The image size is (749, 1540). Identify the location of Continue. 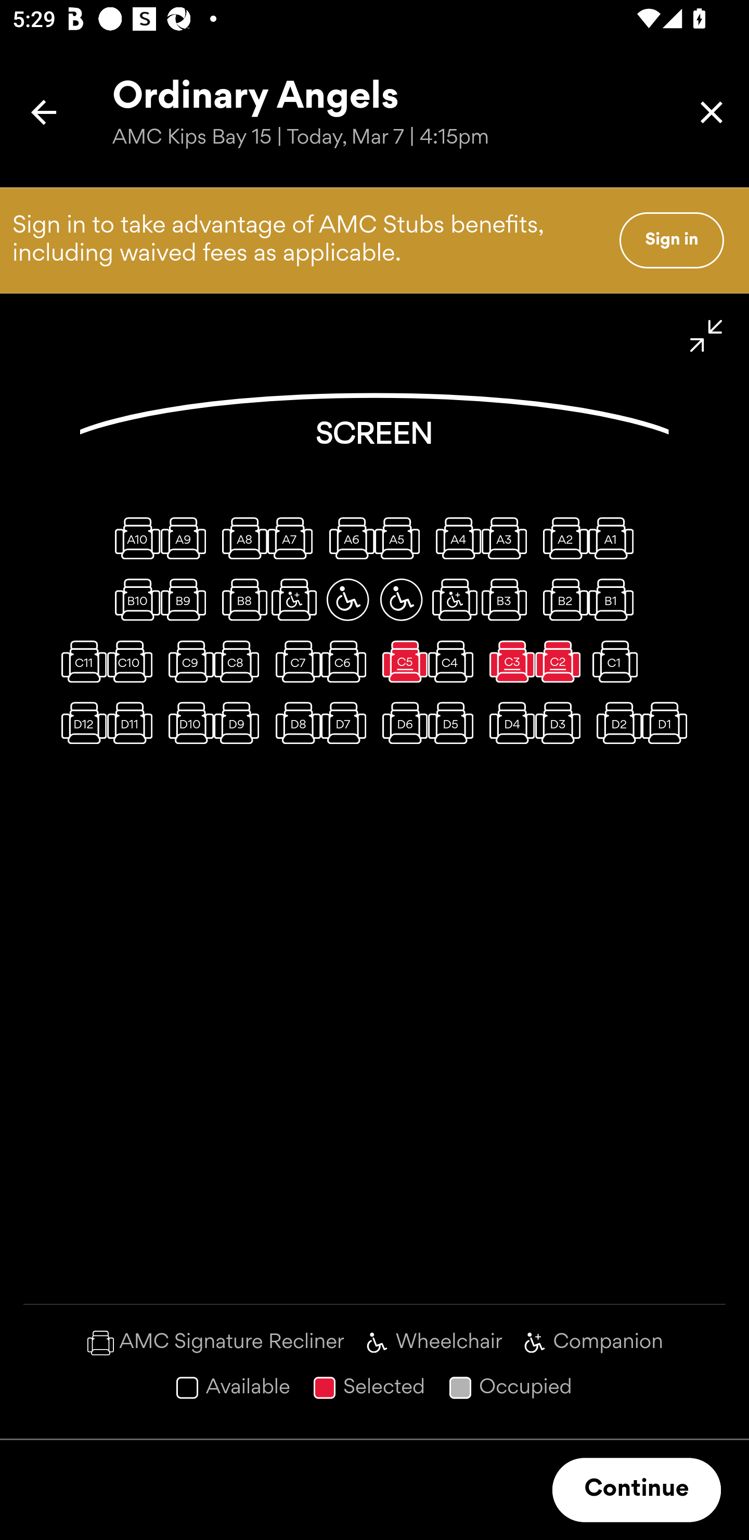
(637, 1490).